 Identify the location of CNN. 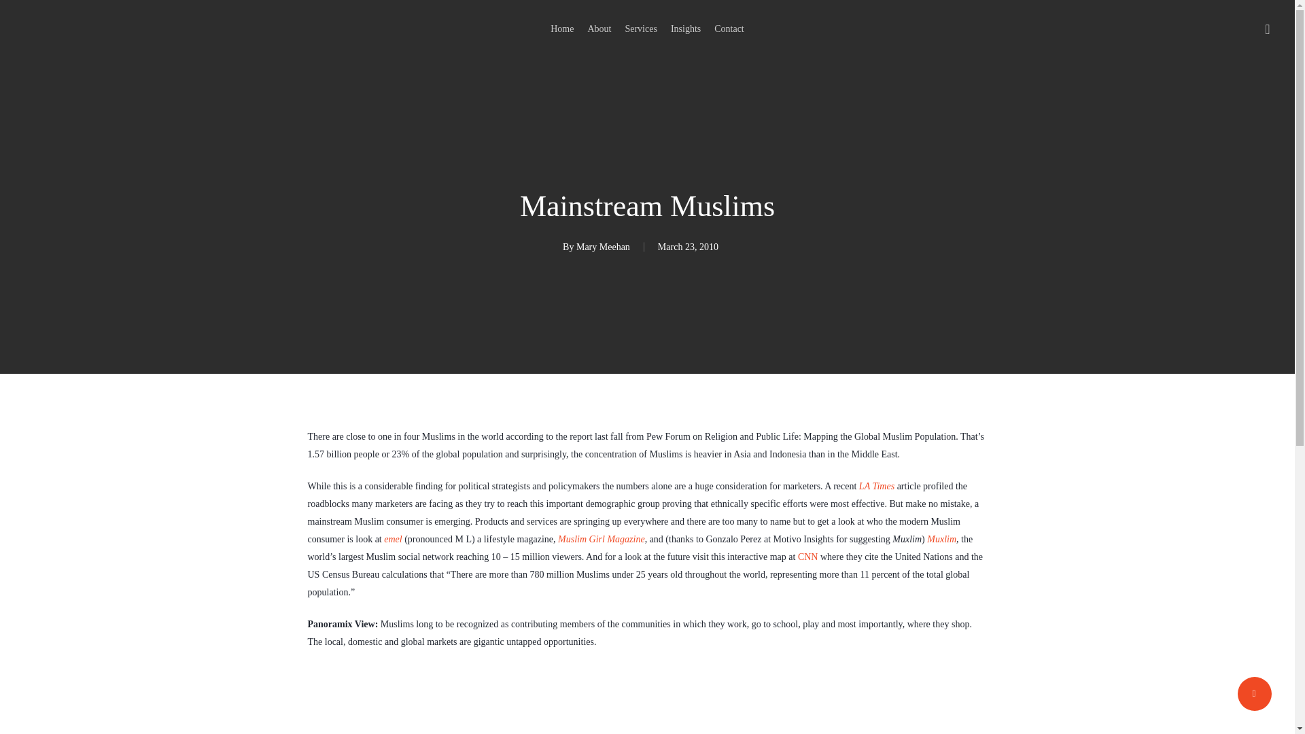
(807, 557).